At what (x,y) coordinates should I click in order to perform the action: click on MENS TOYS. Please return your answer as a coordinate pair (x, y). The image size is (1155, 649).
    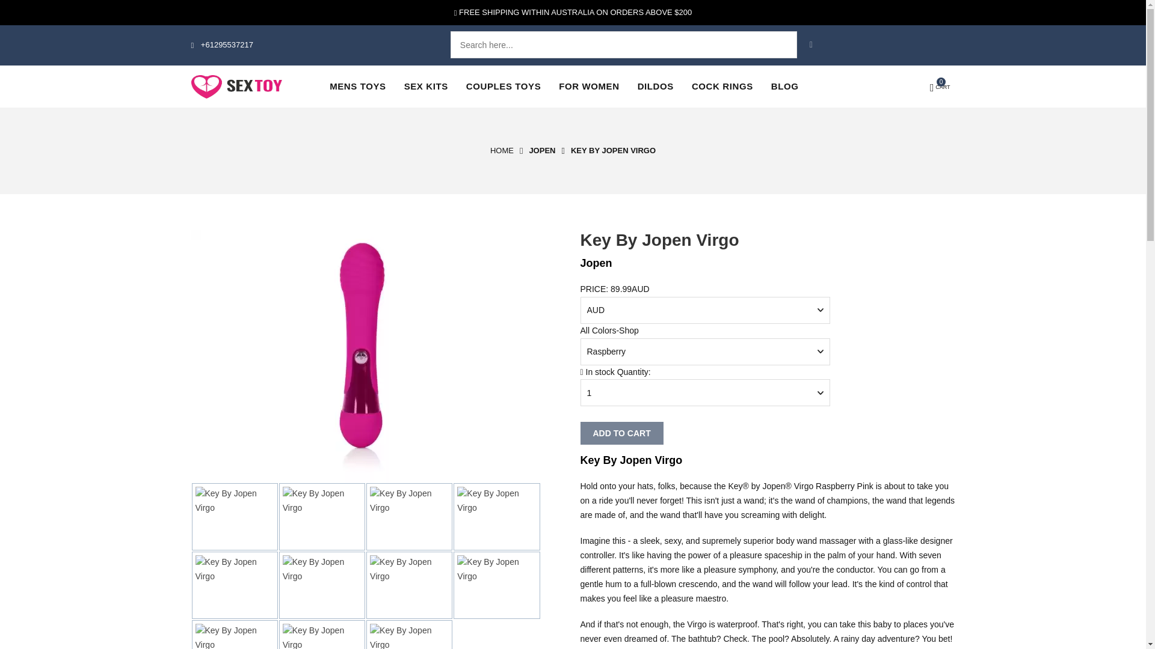
    Looking at the image, I should click on (357, 86).